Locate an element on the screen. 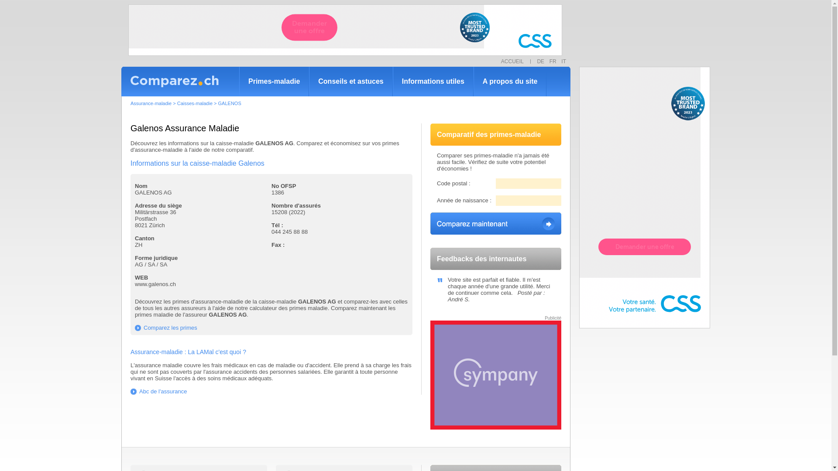 The height and width of the screenshot is (471, 838). Primes-maladie is located at coordinates (274, 81).